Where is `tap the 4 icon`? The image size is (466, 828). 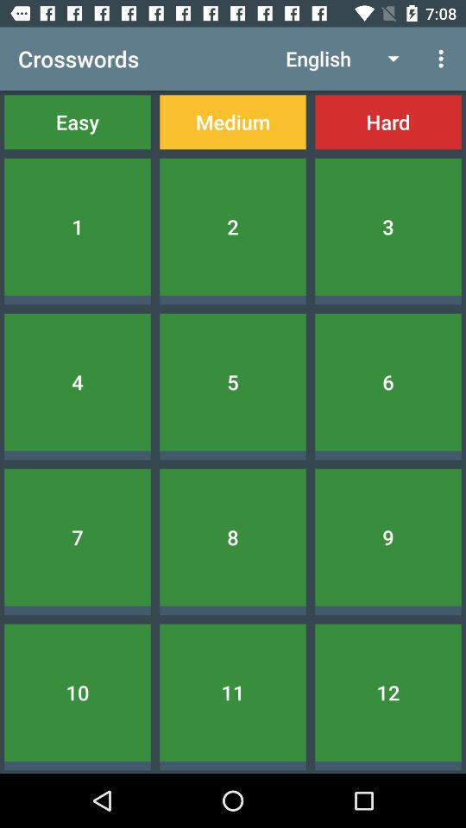
tap the 4 icon is located at coordinates (78, 381).